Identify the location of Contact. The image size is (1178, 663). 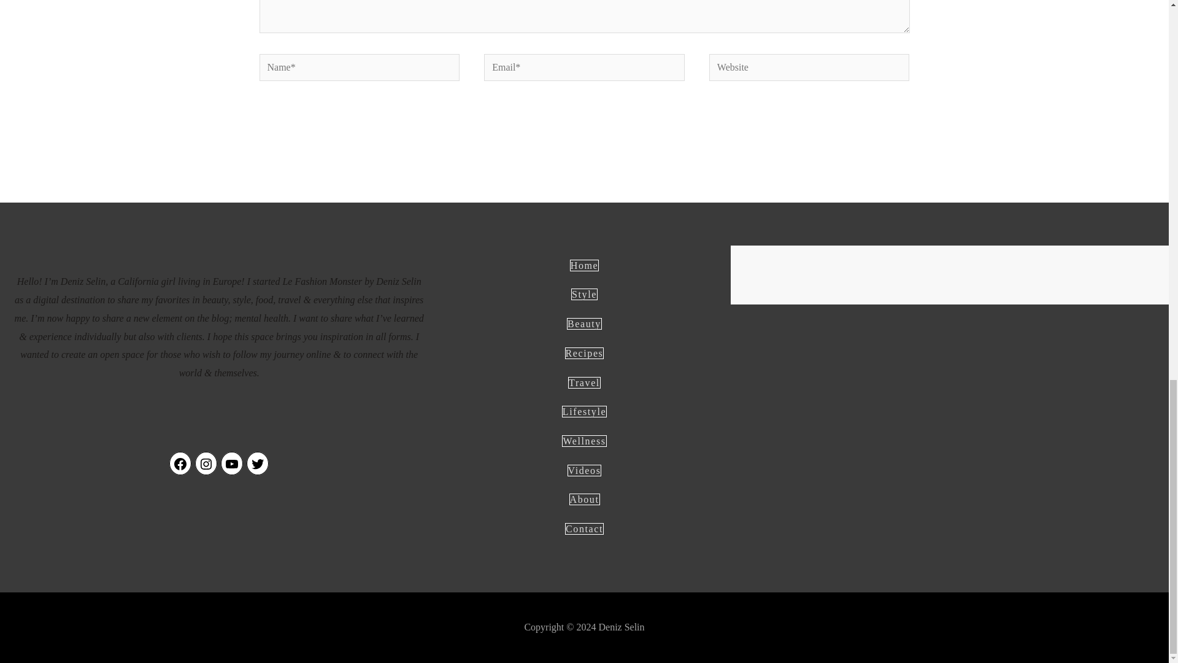
(584, 529).